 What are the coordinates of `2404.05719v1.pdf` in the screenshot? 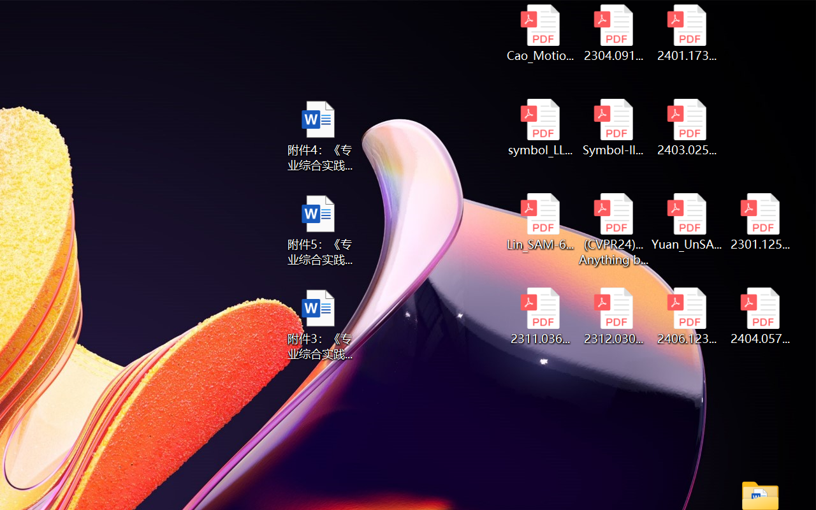 It's located at (760, 316).